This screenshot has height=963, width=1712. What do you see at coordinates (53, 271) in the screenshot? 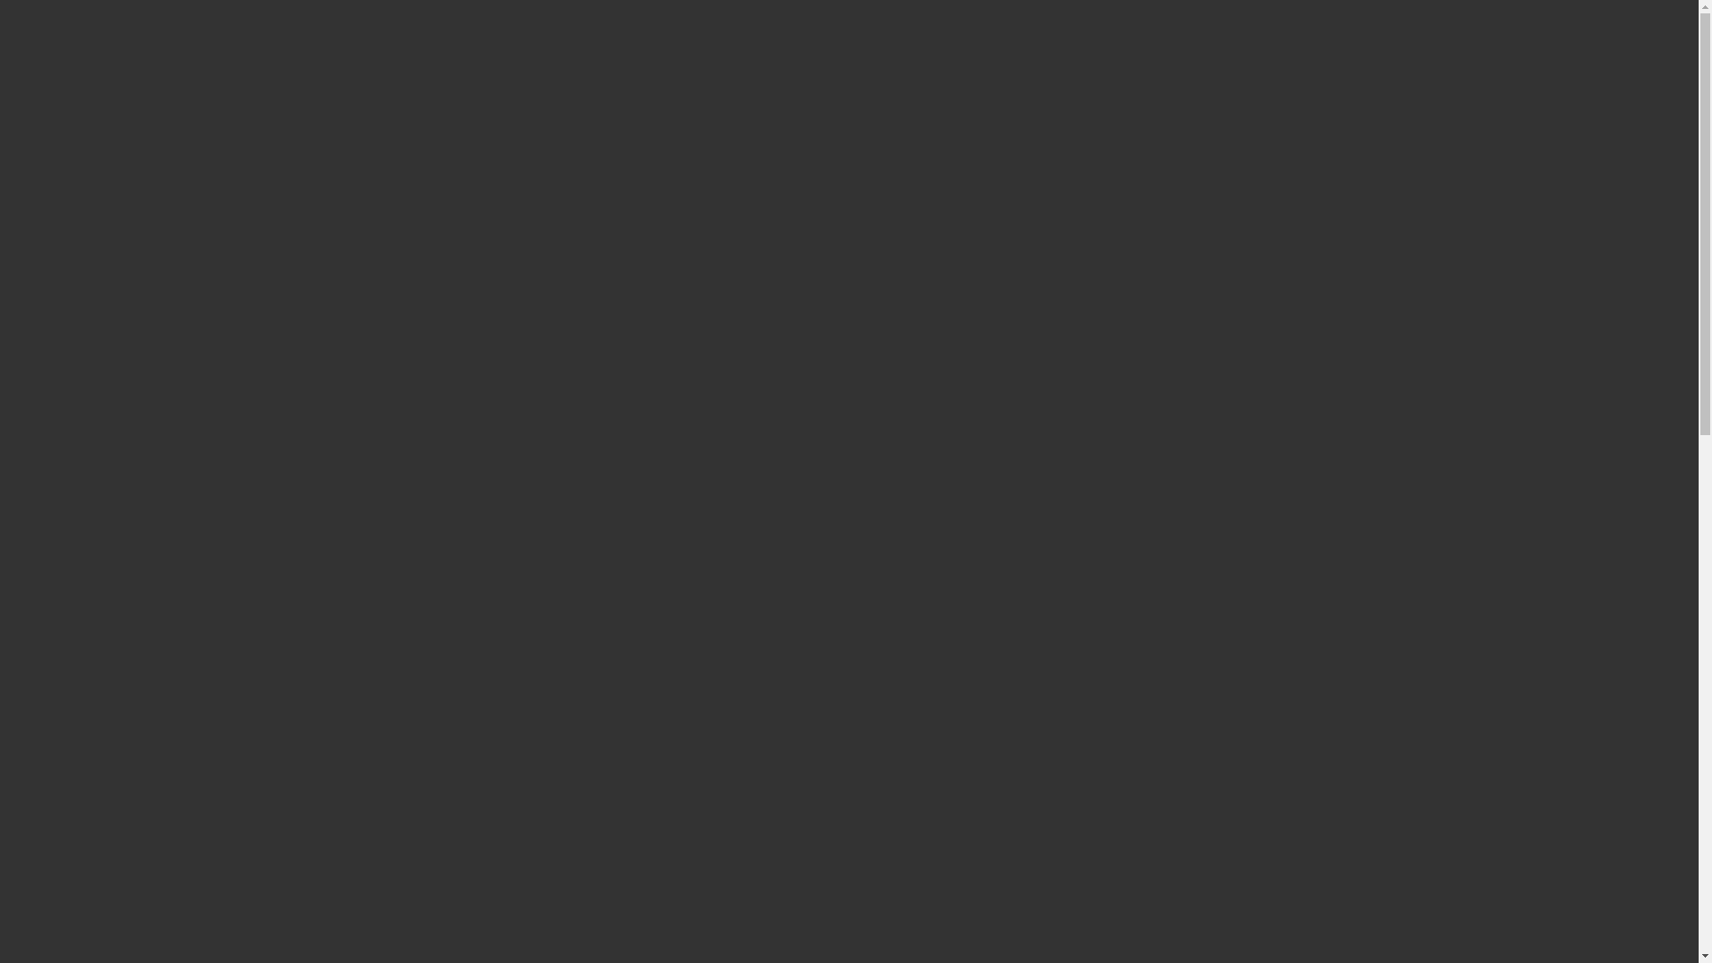
I see `Home` at bounding box center [53, 271].